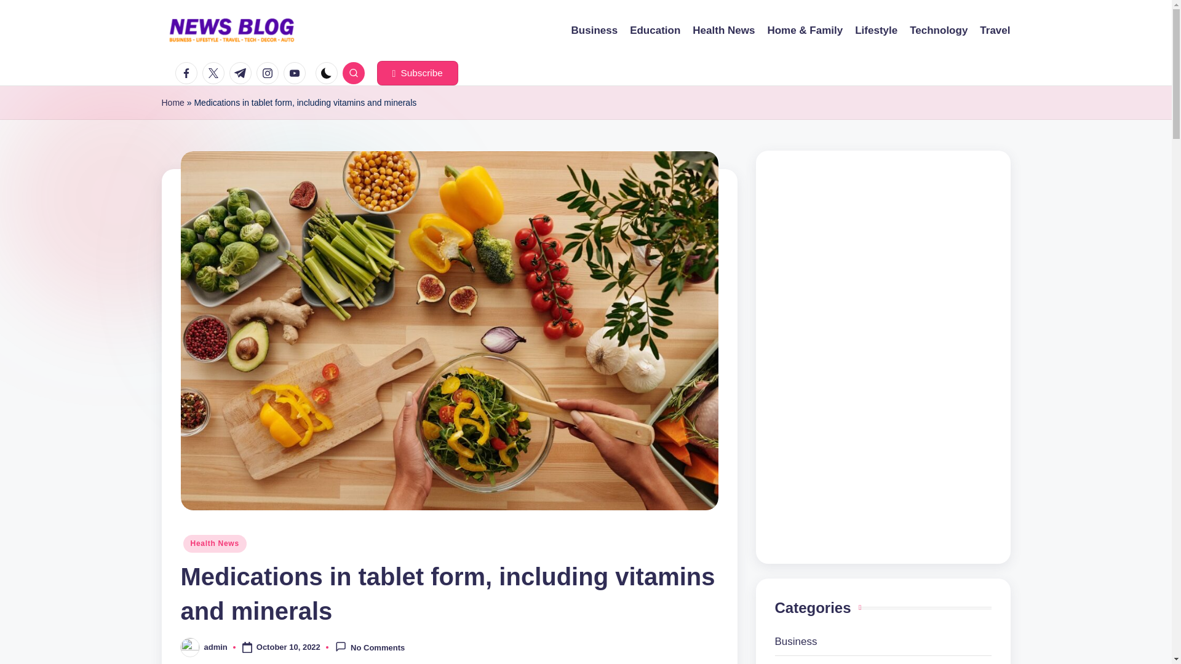 This screenshot has width=1181, height=664. I want to click on Subscribe, so click(417, 73).